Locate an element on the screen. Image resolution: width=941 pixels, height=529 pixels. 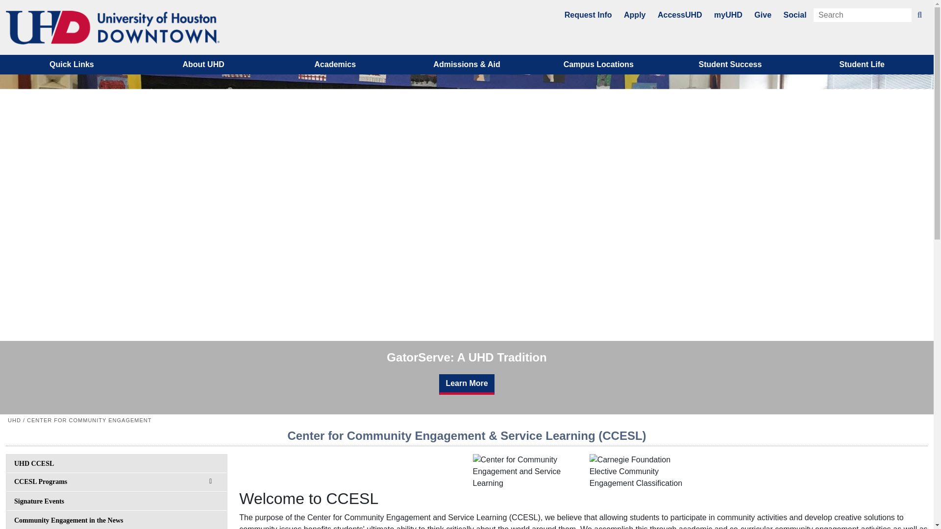
Request Info is located at coordinates (588, 15).